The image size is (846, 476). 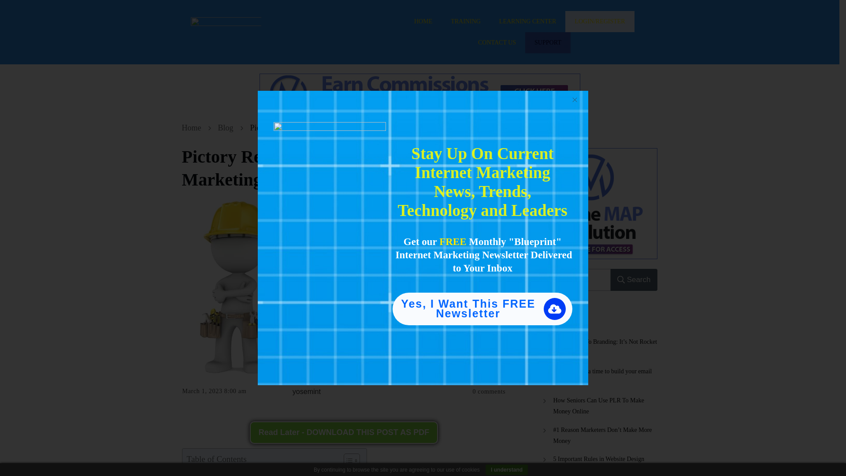 I want to click on How Seniors Can Use PLR To Make Money Online, so click(x=605, y=406).